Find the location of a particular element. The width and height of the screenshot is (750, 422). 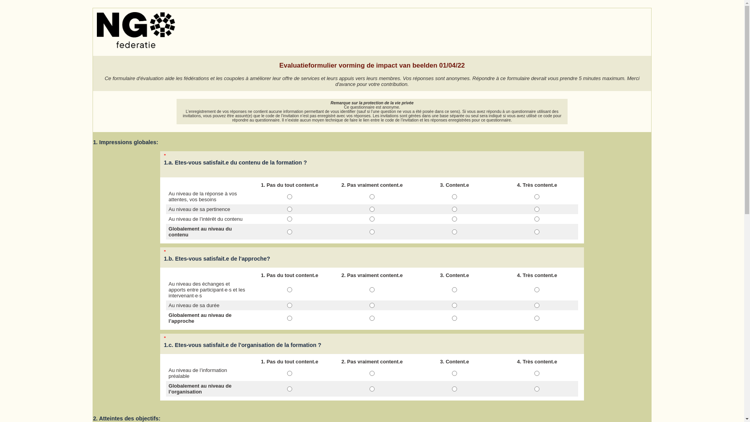

A1 is located at coordinates (290, 374).